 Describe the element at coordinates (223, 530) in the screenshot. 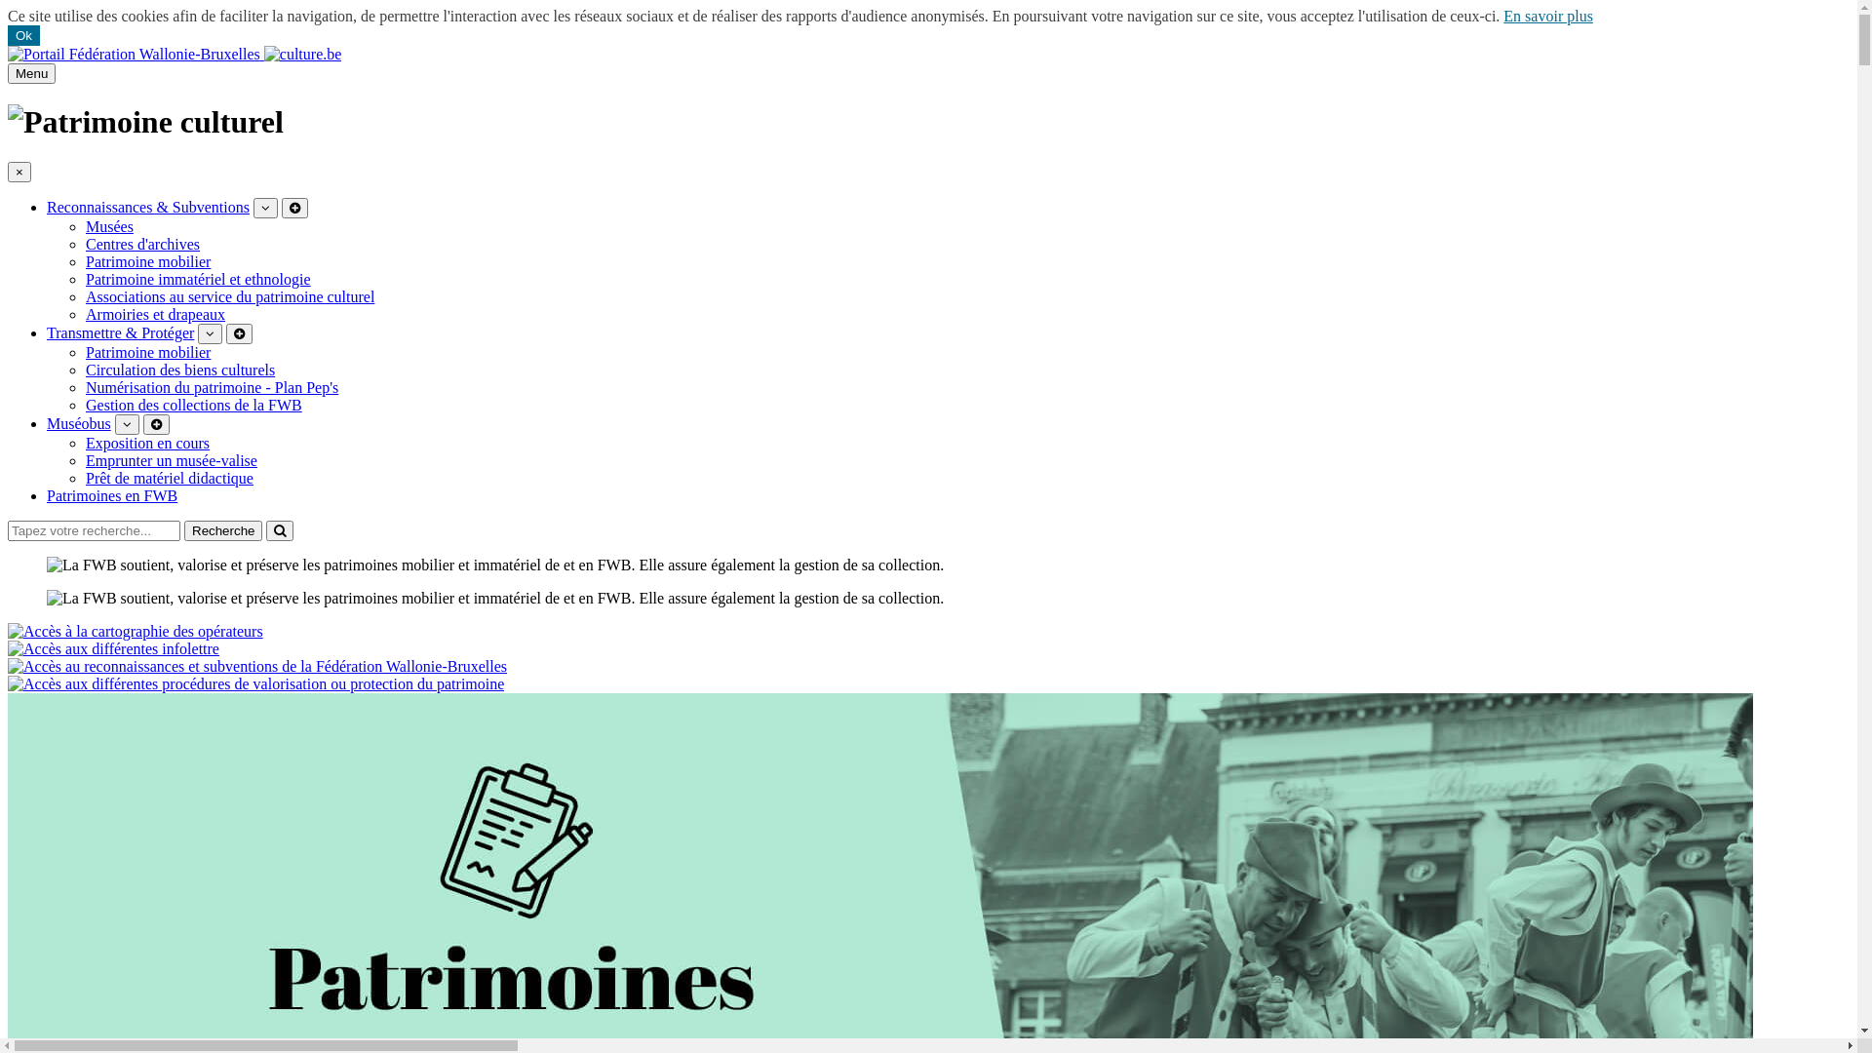

I see `Recherche` at that location.